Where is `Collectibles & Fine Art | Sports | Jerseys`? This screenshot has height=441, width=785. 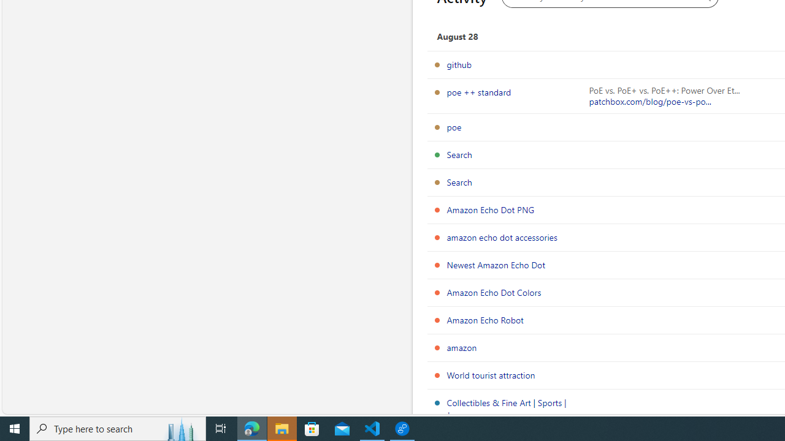 Collectibles & Fine Art | Sports | Jerseys is located at coordinates (507, 409).